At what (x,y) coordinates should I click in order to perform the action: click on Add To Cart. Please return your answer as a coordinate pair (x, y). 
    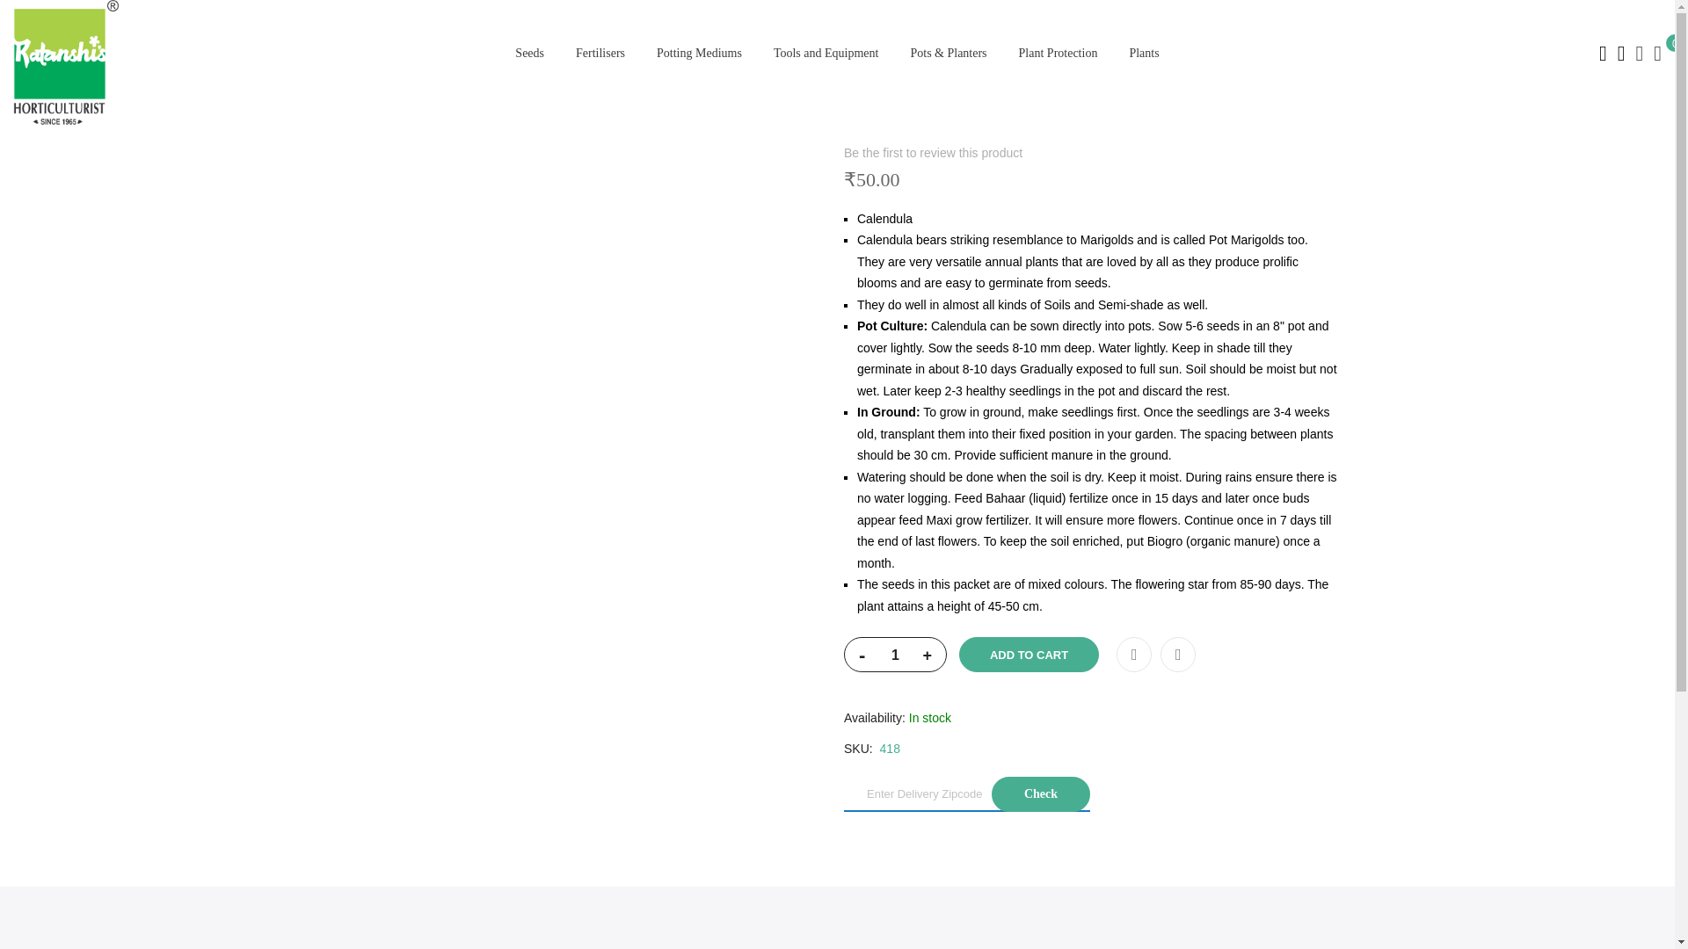
    Looking at the image, I should click on (1029, 654).